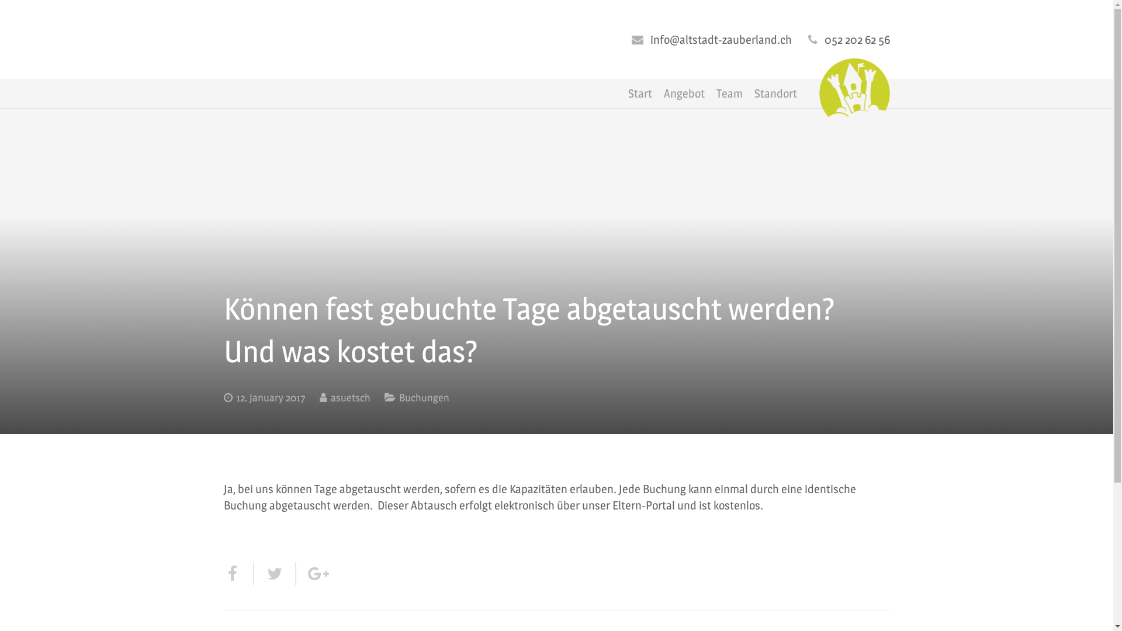 The width and height of the screenshot is (1122, 631). I want to click on asuetsch, so click(351, 397).